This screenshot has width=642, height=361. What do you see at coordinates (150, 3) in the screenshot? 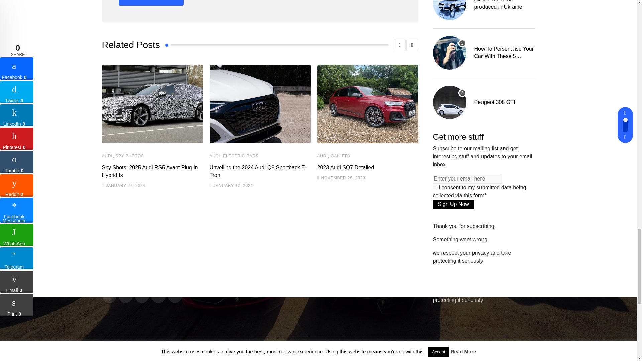
I see `Post Comment` at bounding box center [150, 3].